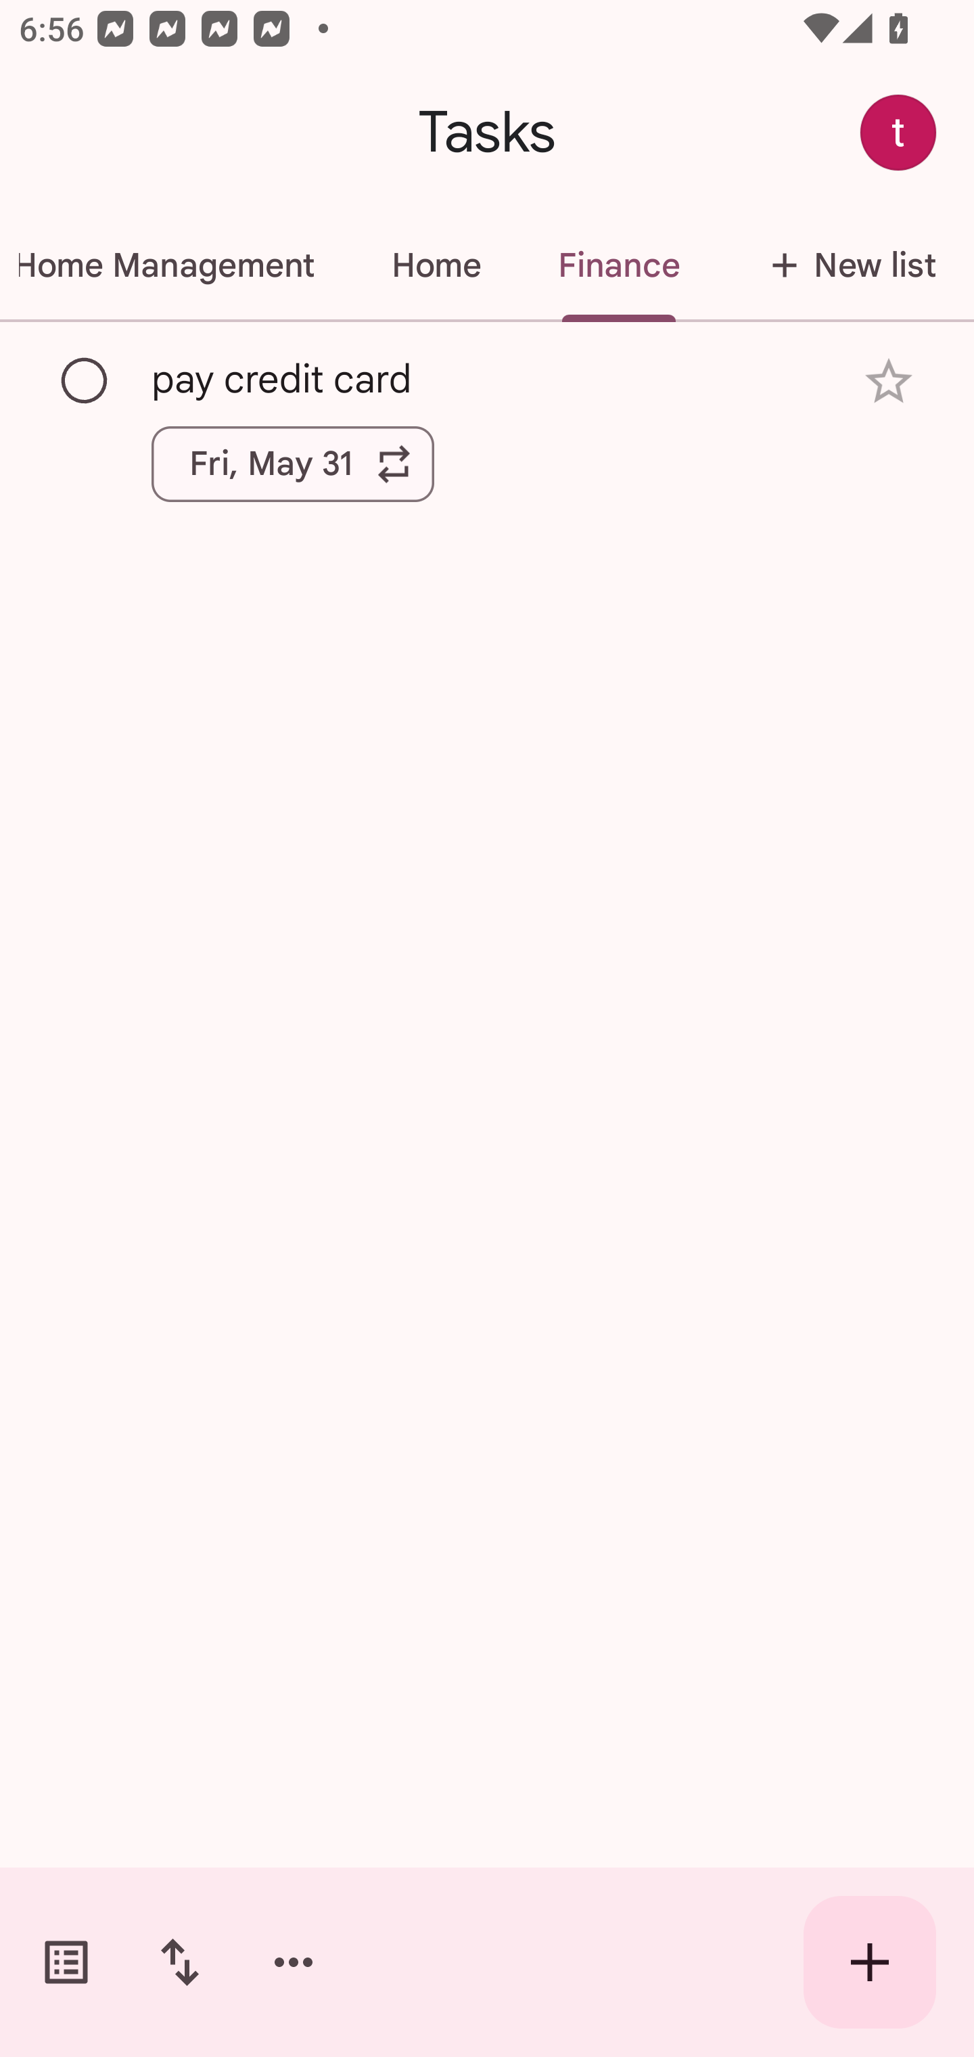 Image resolution: width=974 pixels, height=2057 pixels. I want to click on More options, so click(294, 1962).